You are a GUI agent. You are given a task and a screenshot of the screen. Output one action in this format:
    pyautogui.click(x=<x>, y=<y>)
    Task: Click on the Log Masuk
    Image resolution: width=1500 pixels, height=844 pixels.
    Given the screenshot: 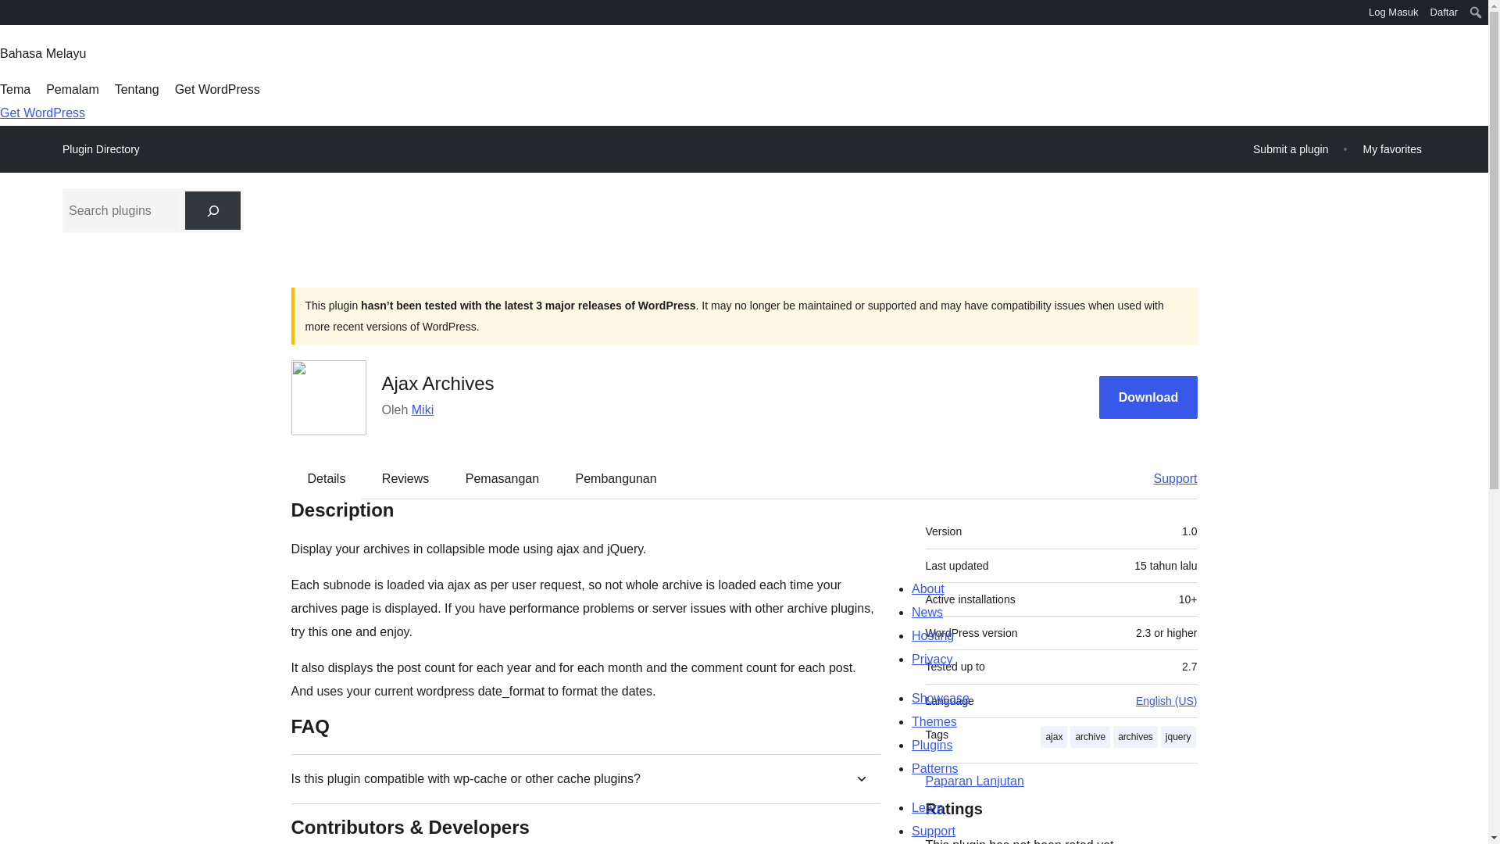 What is the action you would take?
    pyautogui.click(x=1394, y=13)
    